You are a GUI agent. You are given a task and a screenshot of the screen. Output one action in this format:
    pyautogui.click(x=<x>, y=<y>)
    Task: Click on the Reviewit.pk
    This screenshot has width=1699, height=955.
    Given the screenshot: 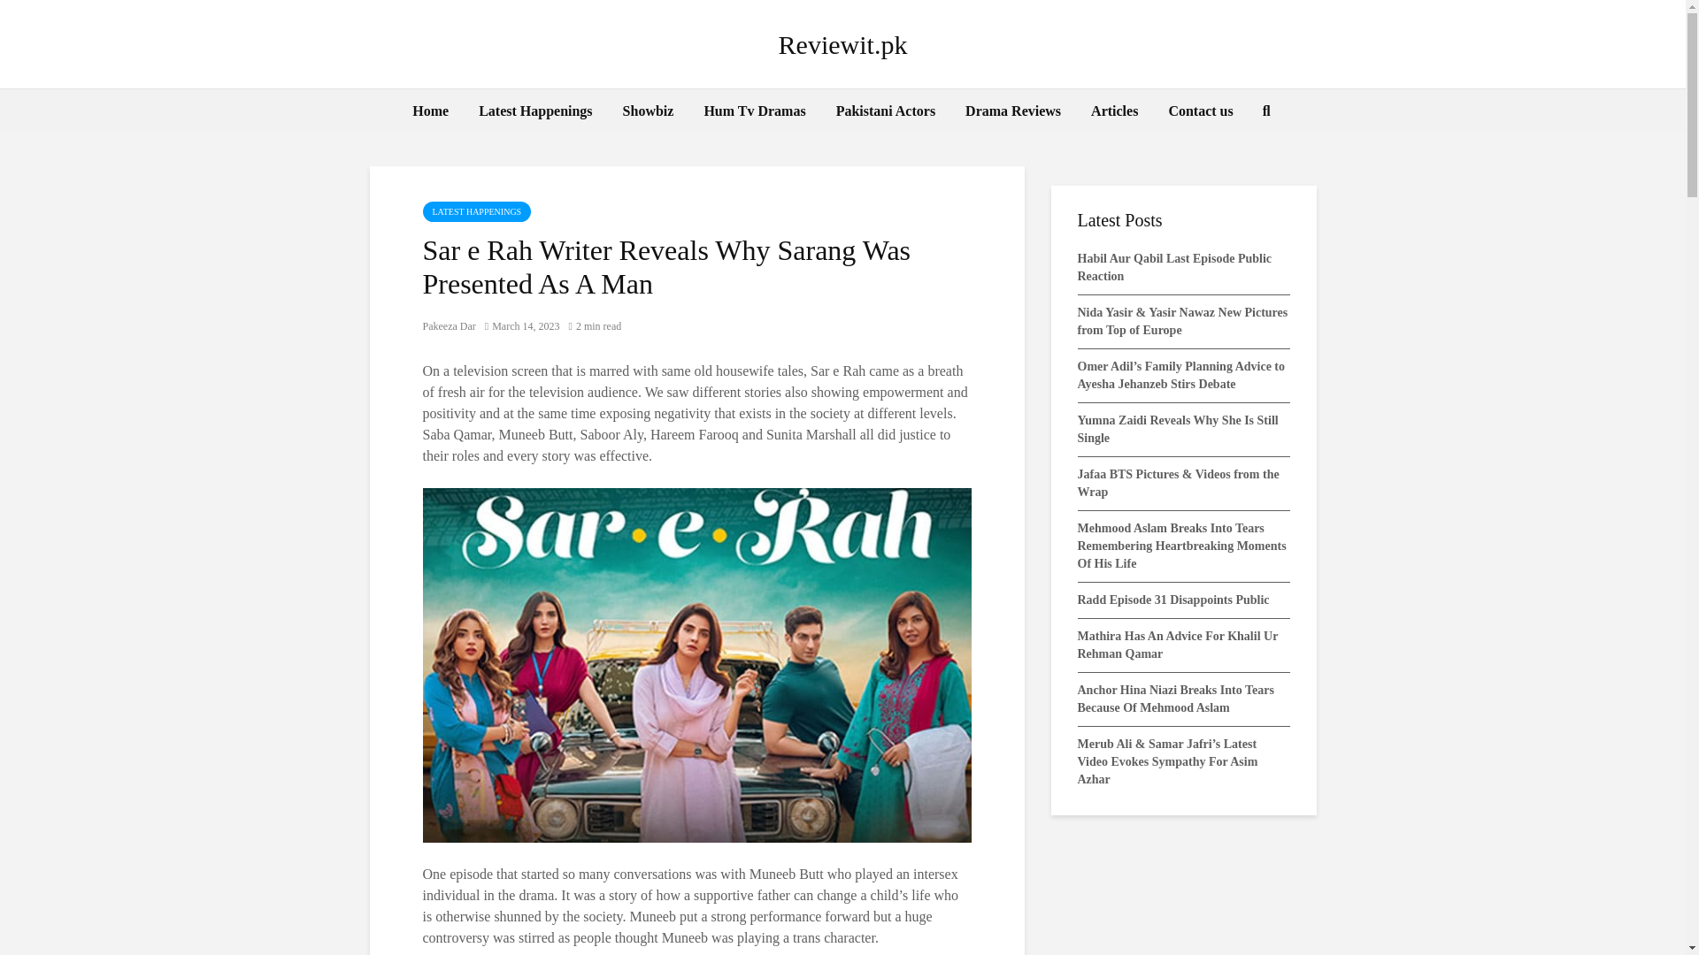 What is the action you would take?
    pyautogui.click(x=842, y=44)
    